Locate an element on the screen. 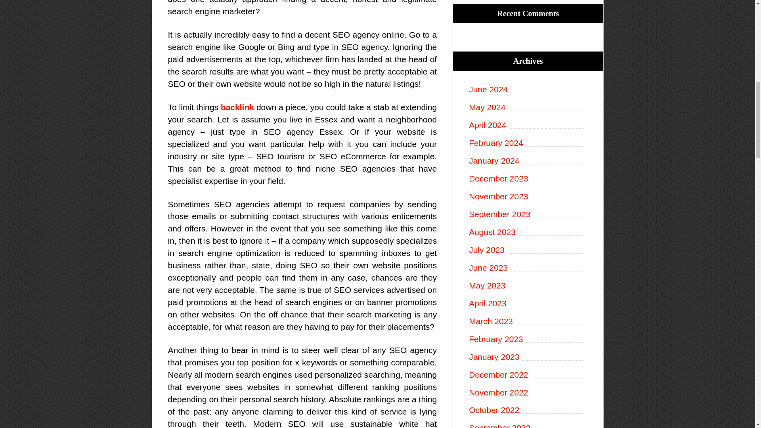 This screenshot has height=428, width=761. June 2023 is located at coordinates (528, 268).